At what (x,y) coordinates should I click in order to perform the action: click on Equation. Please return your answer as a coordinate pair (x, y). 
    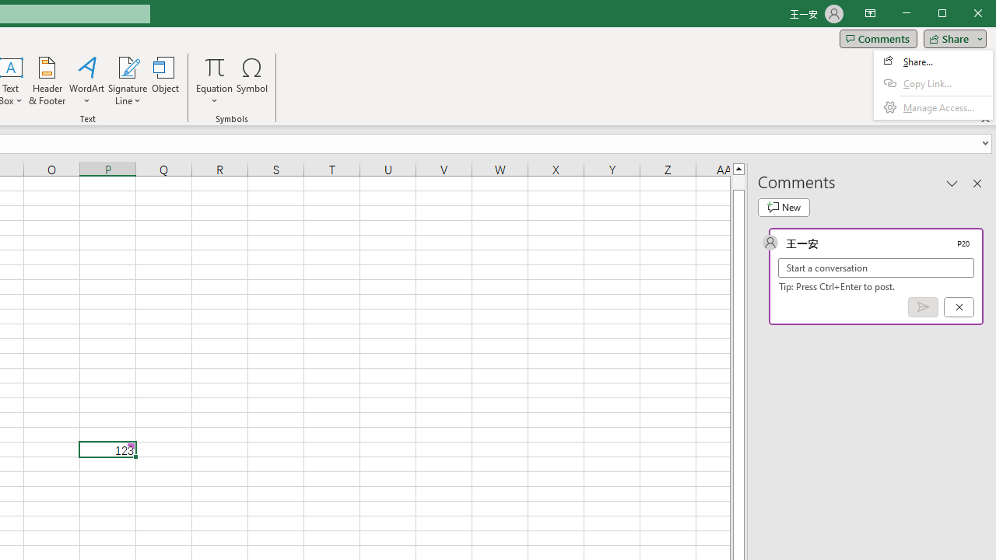
    Looking at the image, I should click on (215, 81).